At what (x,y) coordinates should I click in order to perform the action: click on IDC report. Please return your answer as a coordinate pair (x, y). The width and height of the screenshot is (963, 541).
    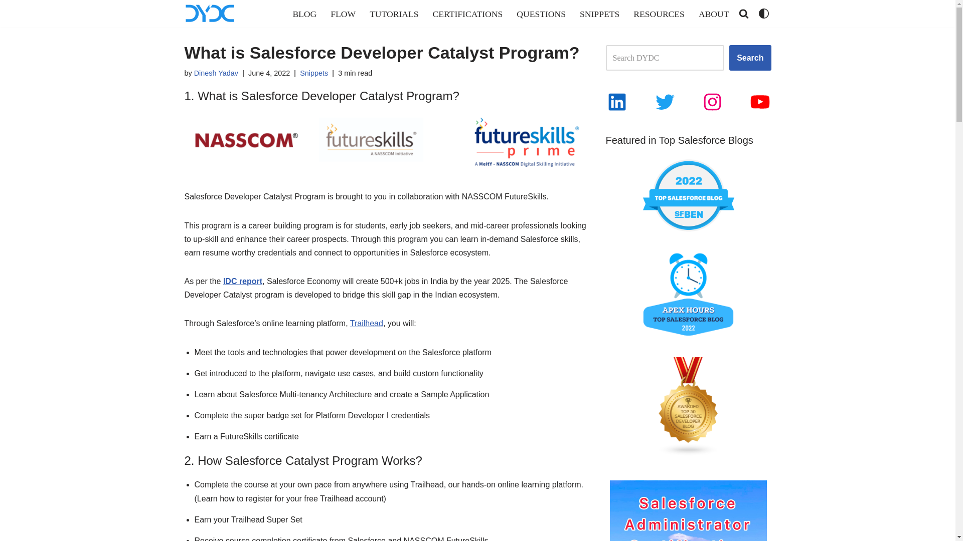
    Looking at the image, I should click on (243, 281).